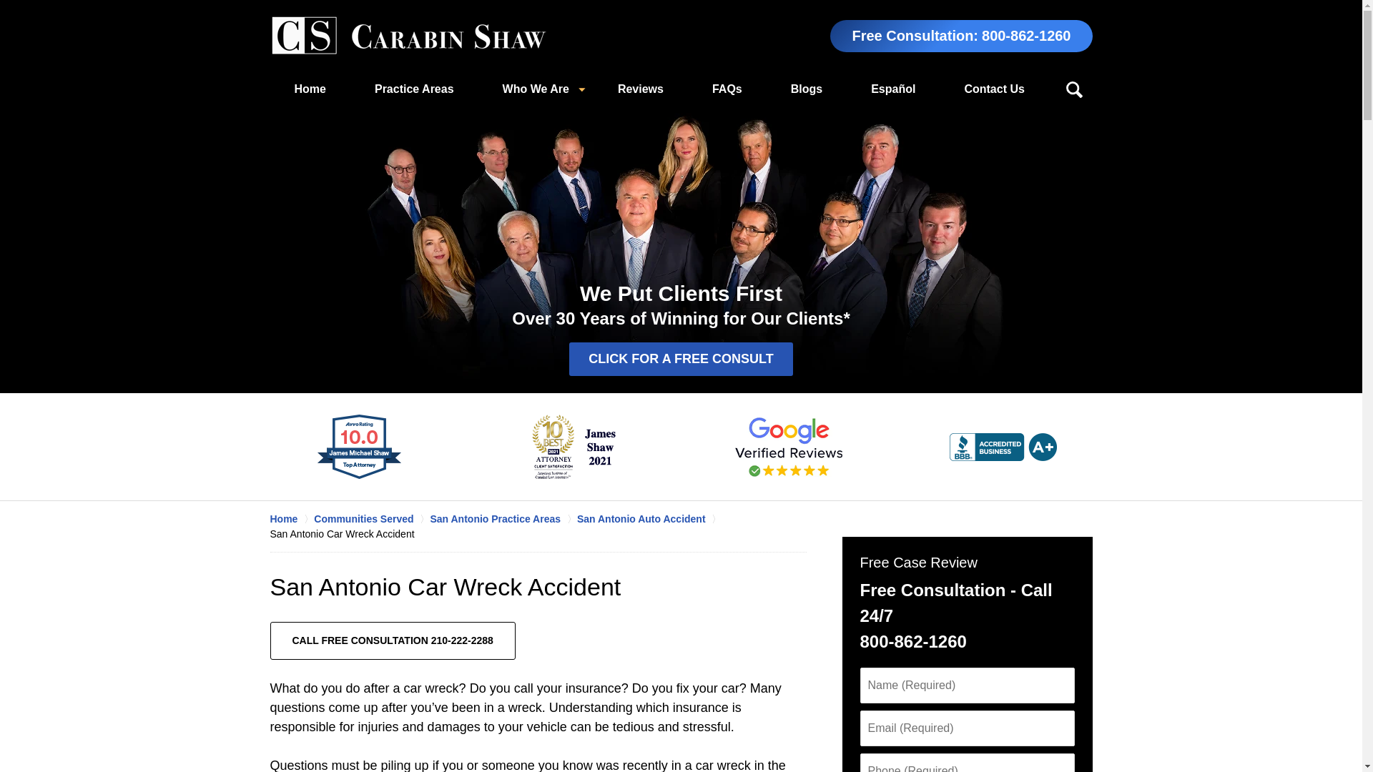  Describe the element at coordinates (408, 36) in the screenshot. I see `Back to Home` at that location.